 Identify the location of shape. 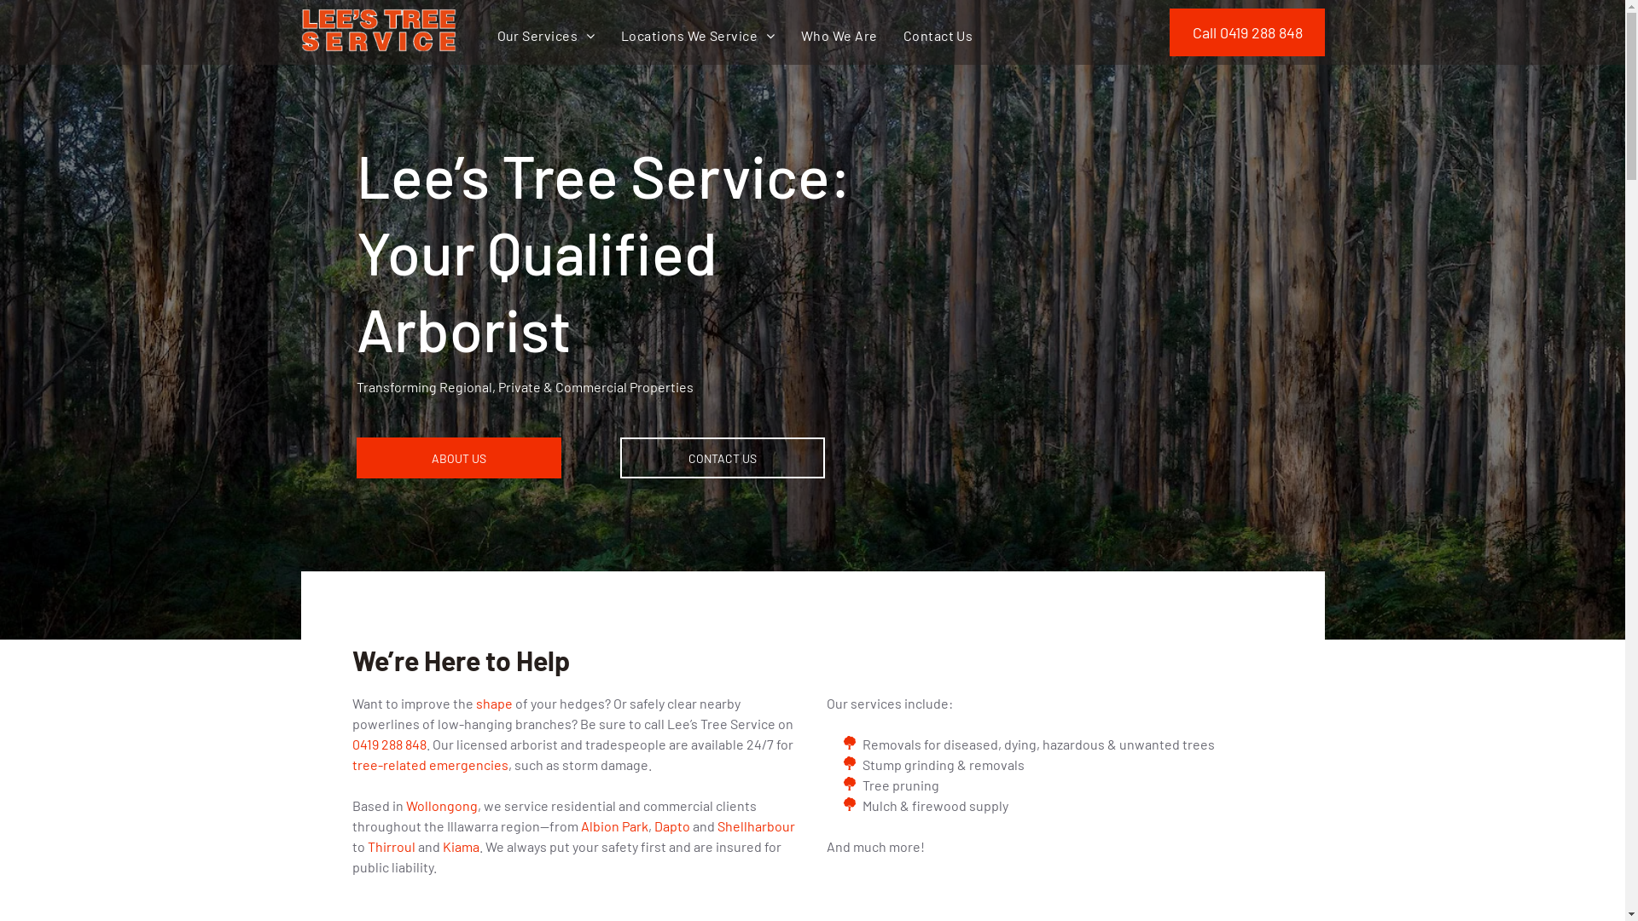
(495, 703).